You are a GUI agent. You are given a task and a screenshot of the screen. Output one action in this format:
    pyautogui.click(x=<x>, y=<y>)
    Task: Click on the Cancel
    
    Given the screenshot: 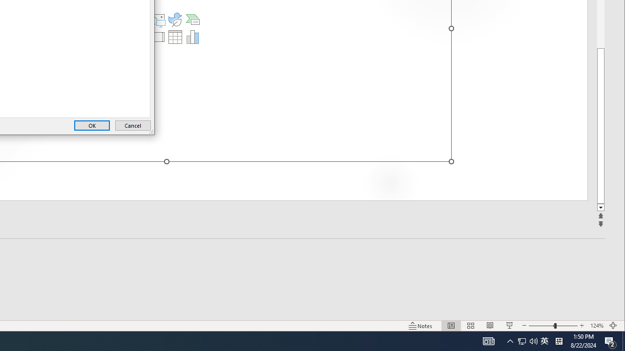 What is the action you would take?
    pyautogui.click(x=133, y=126)
    